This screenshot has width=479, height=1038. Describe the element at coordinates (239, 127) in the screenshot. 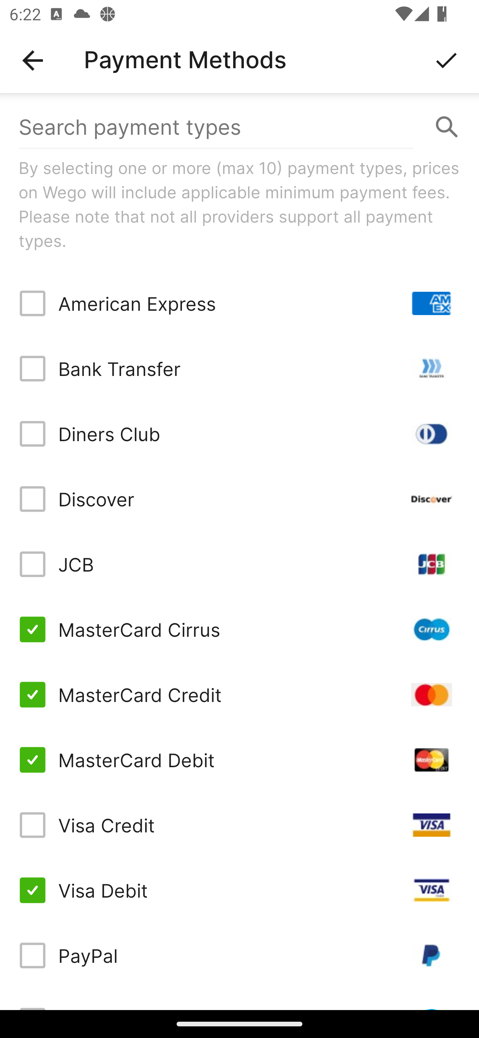

I see `Search payment types ` at that location.